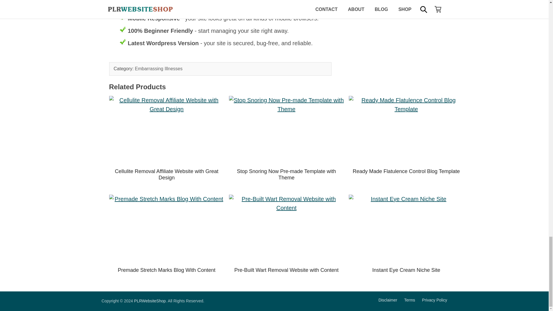 The height and width of the screenshot is (311, 553). What do you see at coordinates (406, 229) in the screenshot?
I see `Instant Eye Cream Niche Site` at bounding box center [406, 229].